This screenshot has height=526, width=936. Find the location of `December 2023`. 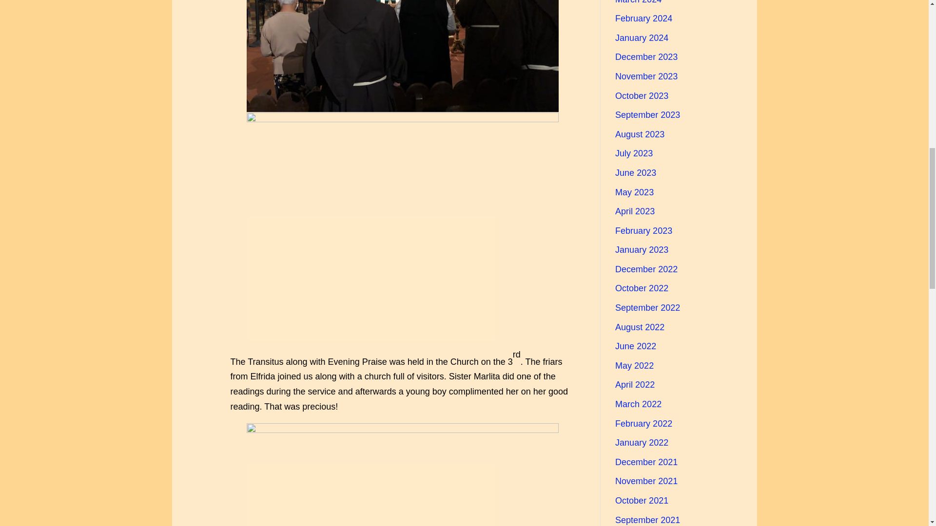

December 2023 is located at coordinates (646, 56).